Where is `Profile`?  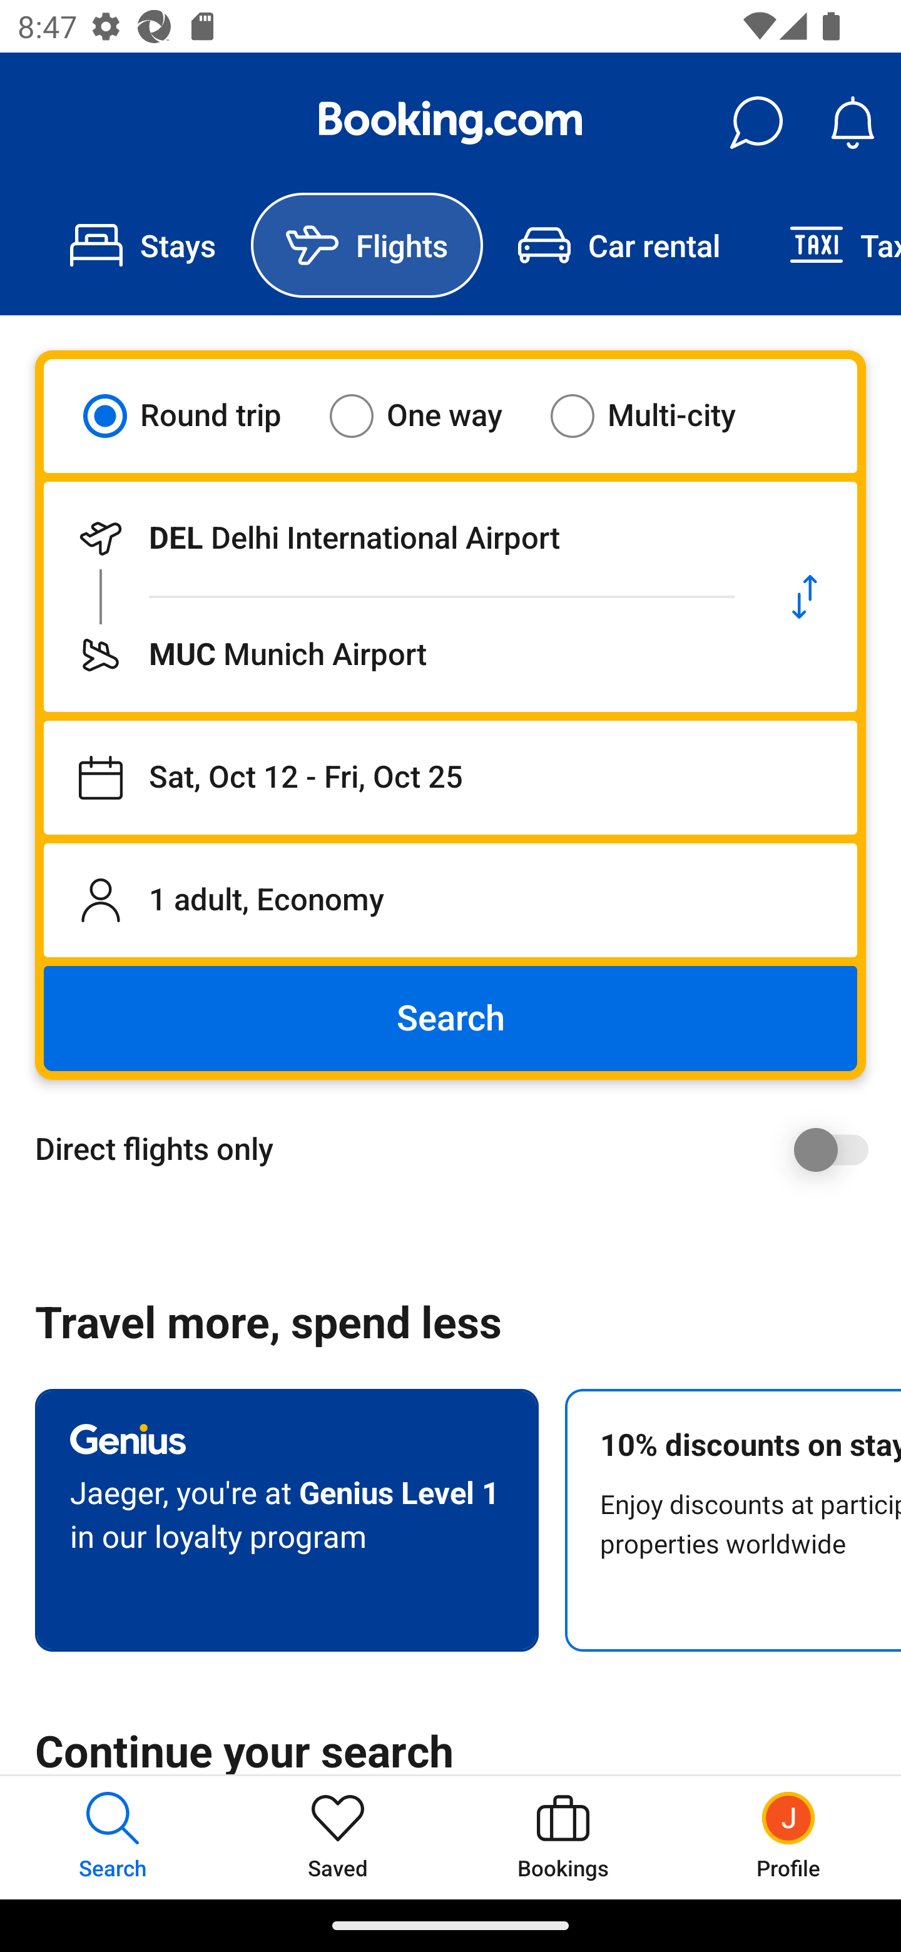 Profile is located at coordinates (788, 1837).